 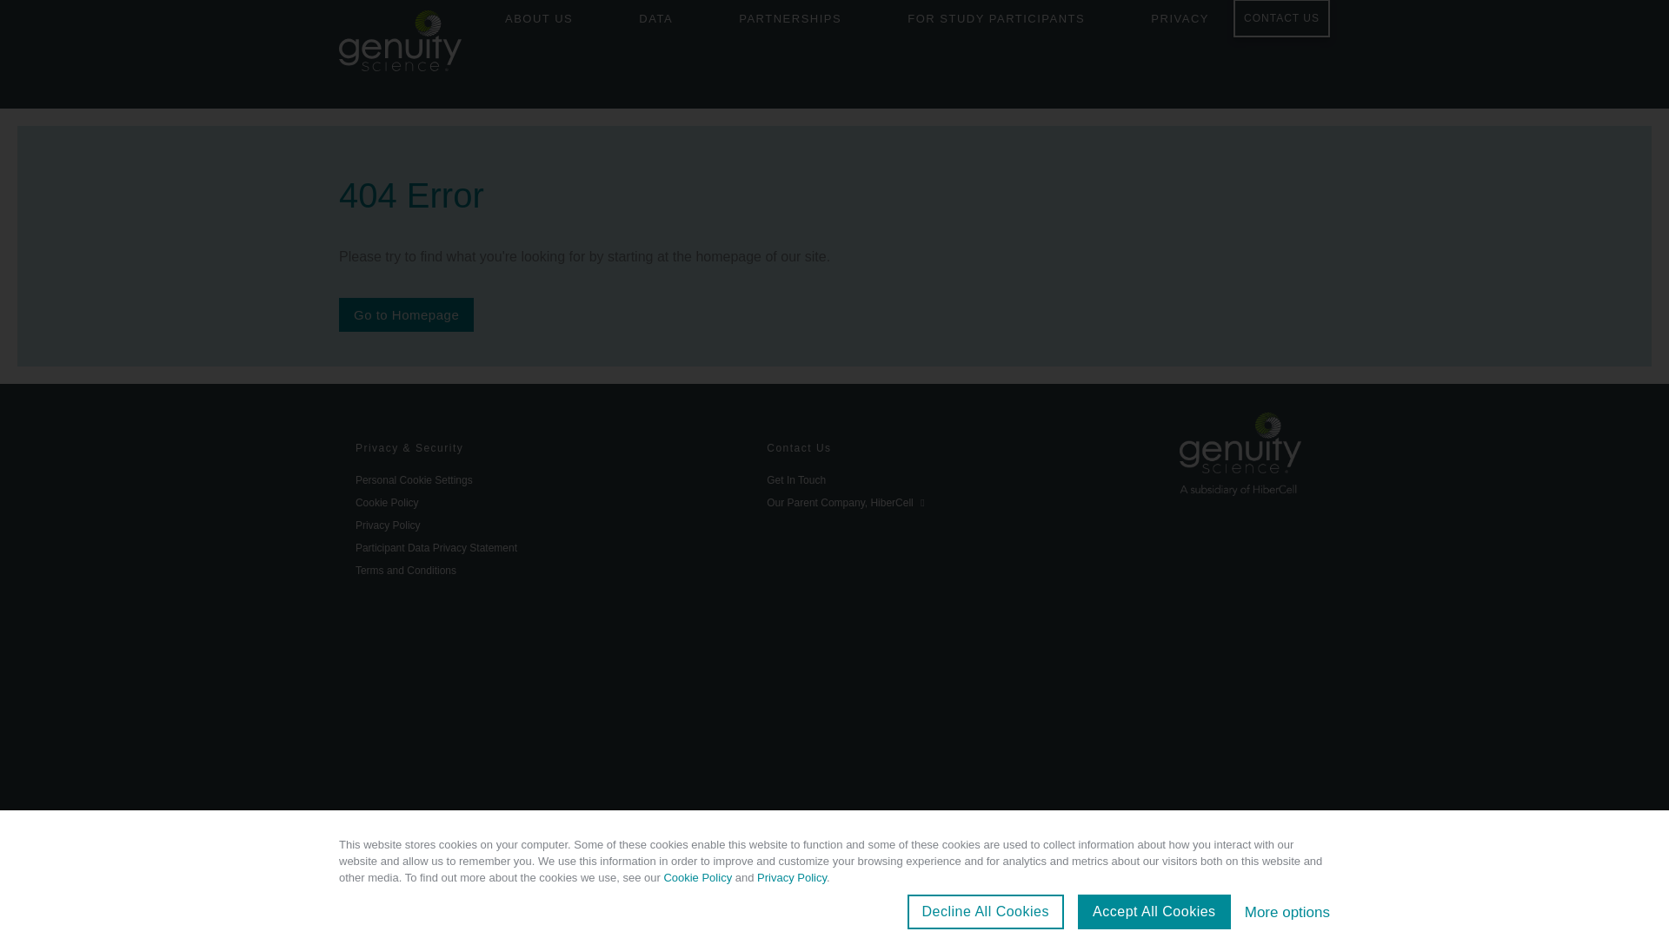 I want to click on FOR STUDY PARTICIPANTS, so click(x=995, y=23).